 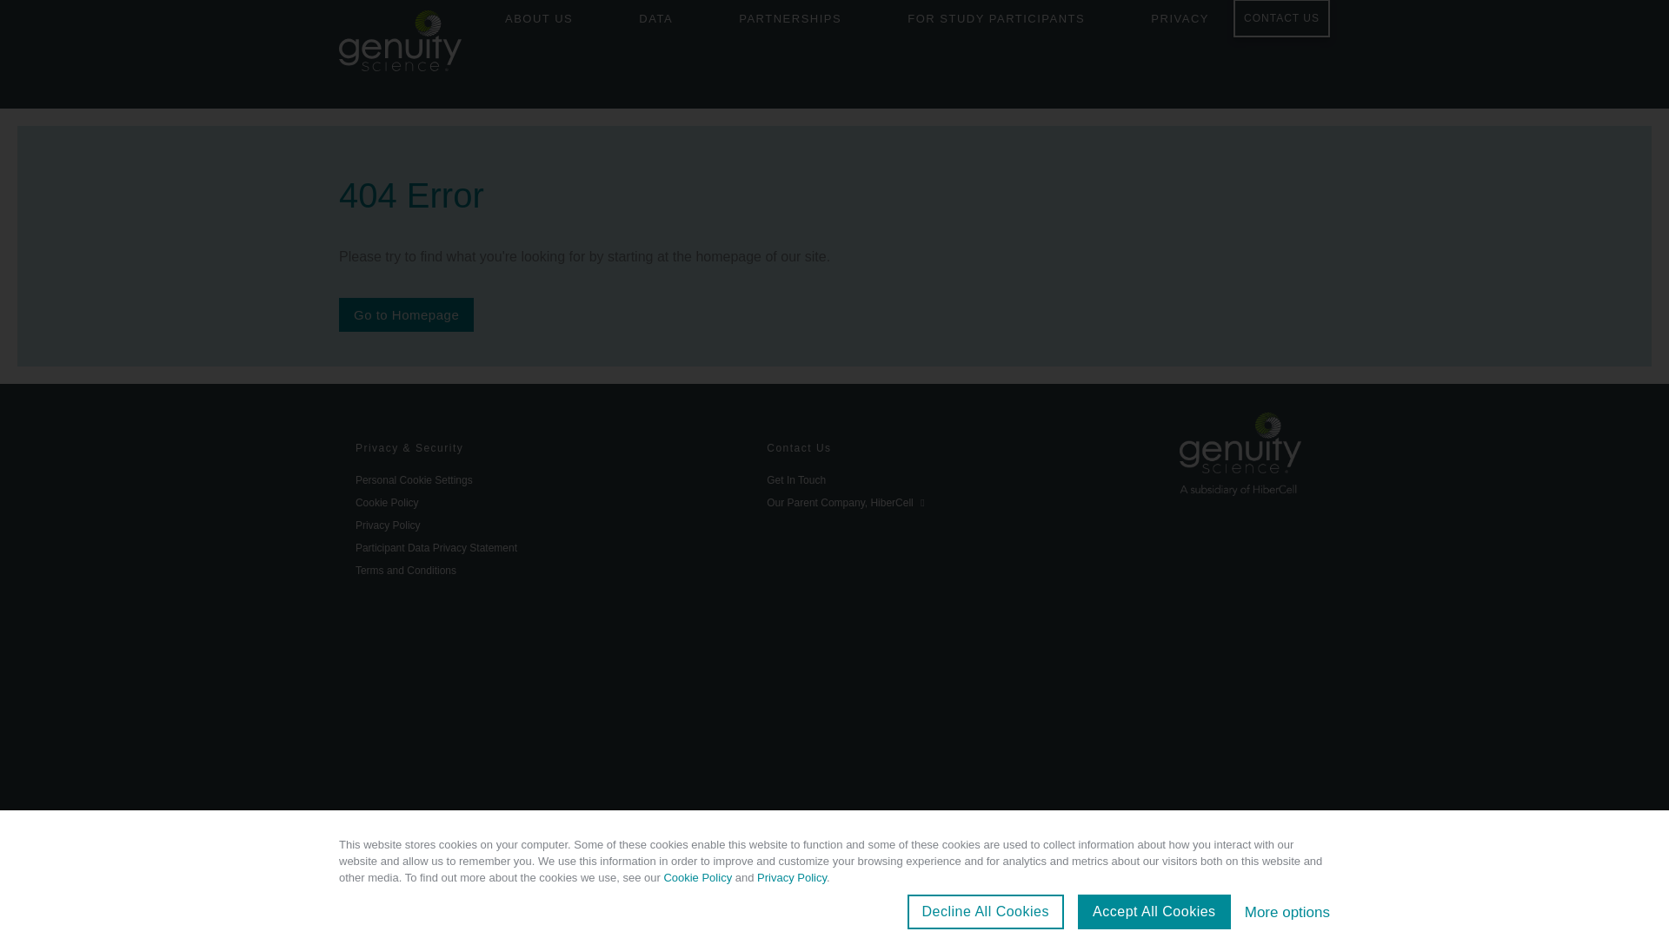 I want to click on FOR STUDY PARTICIPANTS, so click(x=995, y=23).